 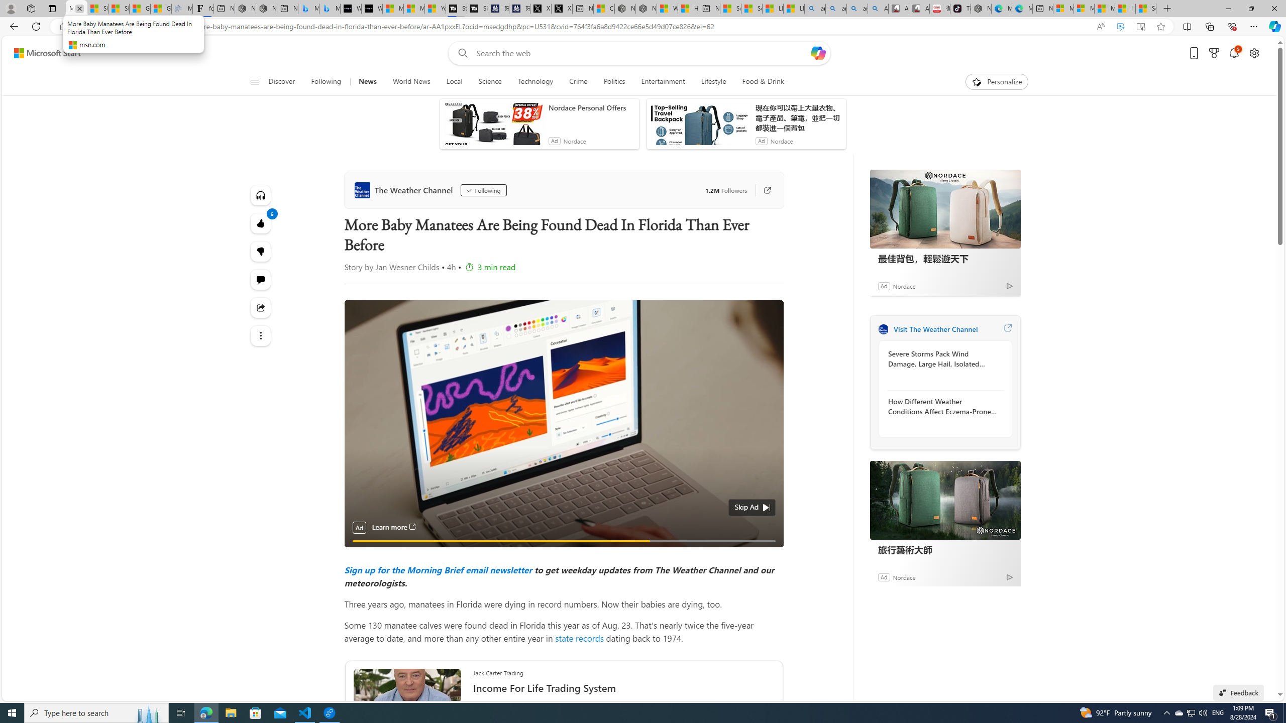 What do you see at coordinates (261, 223) in the screenshot?
I see `6 Like` at bounding box center [261, 223].